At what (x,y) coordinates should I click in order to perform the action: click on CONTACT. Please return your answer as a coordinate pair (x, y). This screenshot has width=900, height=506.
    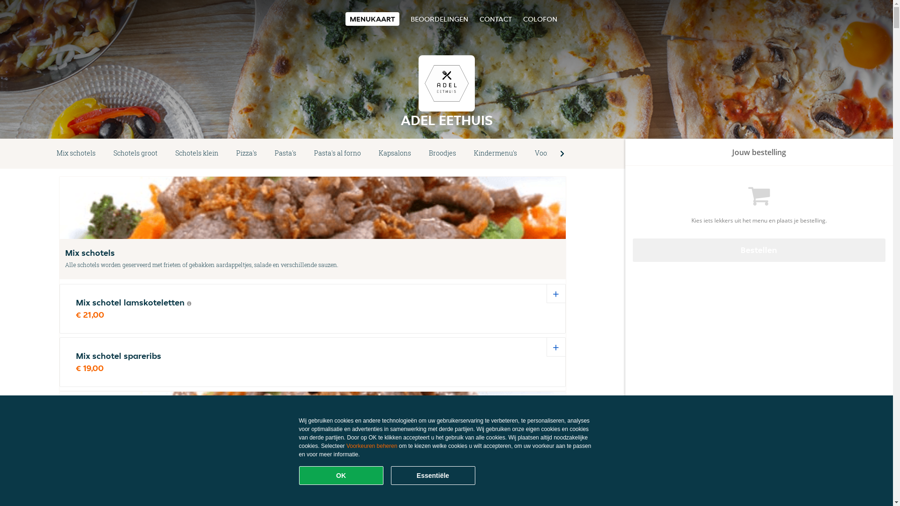
    Looking at the image, I should click on (495, 19).